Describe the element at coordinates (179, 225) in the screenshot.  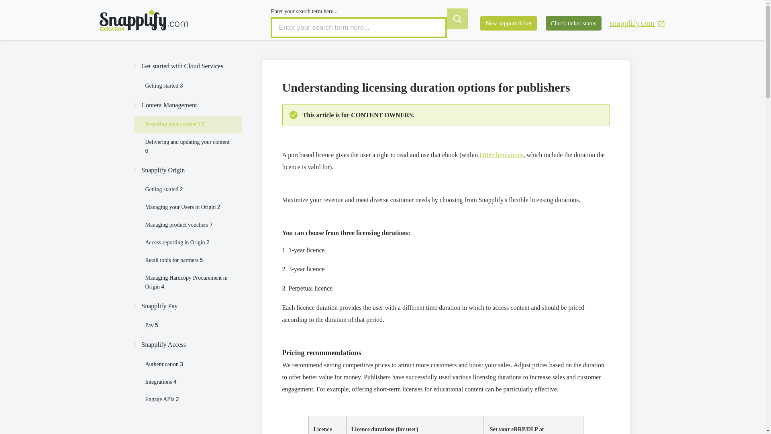
I see `Managing product vouchers` at that location.